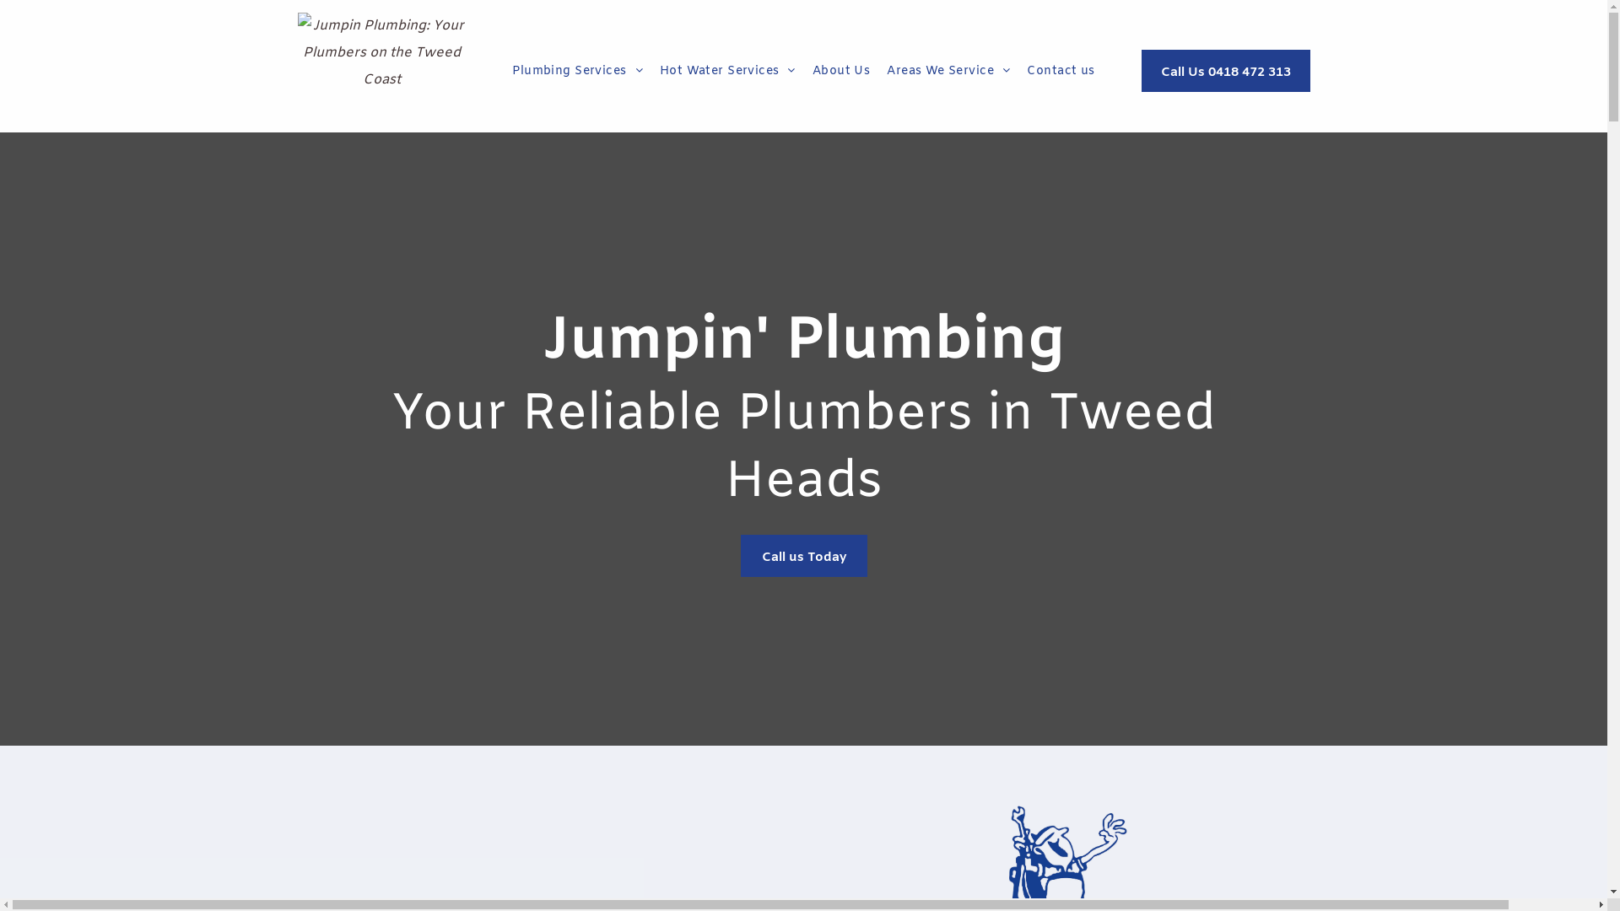  Describe the element at coordinates (577, 72) in the screenshot. I see `Plumbing Services` at that location.